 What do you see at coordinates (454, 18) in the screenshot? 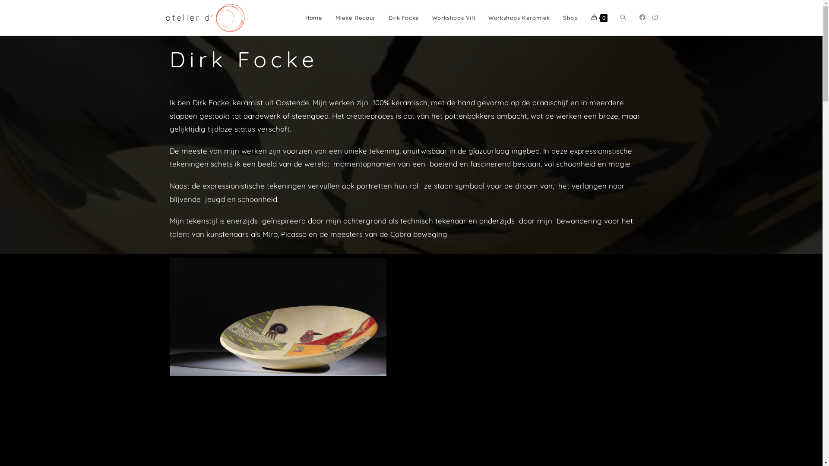
I see `Workshops Vilt` at bounding box center [454, 18].